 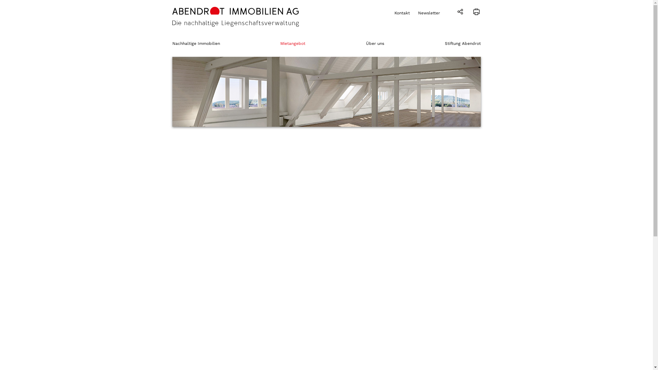 What do you see at coordinates (402, 13) in the screenshot?
I see `Kontakt` at bounding box center [402, 13].